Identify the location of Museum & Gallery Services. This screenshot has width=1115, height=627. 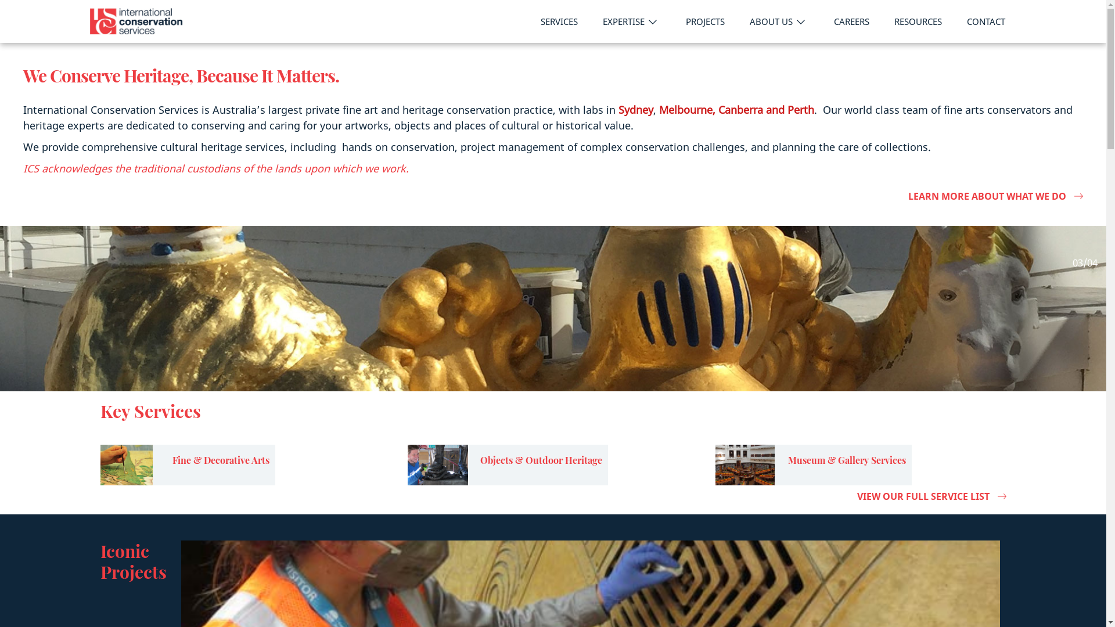
(843, 465).